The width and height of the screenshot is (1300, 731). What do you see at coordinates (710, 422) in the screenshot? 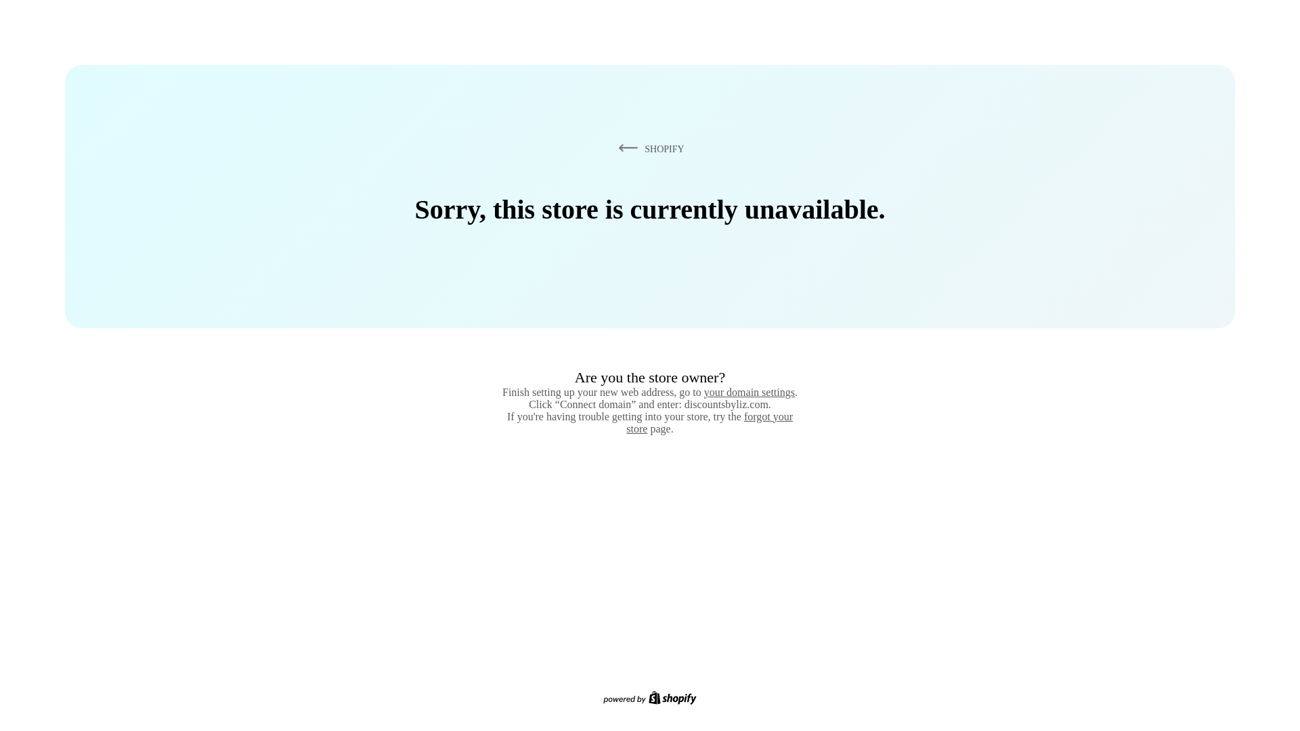
I see `forgot your store` at bounding box center [710, 422].